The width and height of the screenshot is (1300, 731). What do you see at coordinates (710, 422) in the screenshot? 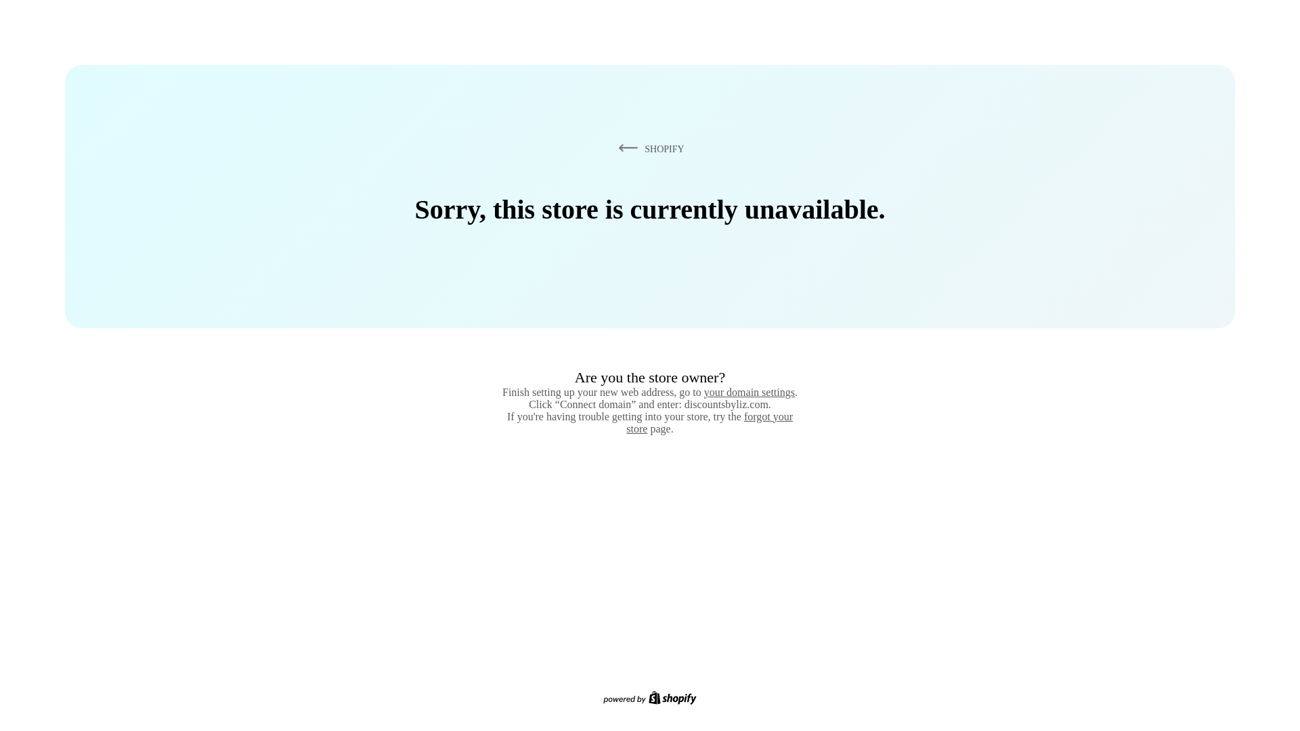
I see `forgot your store` at bounding box center [710, 422].